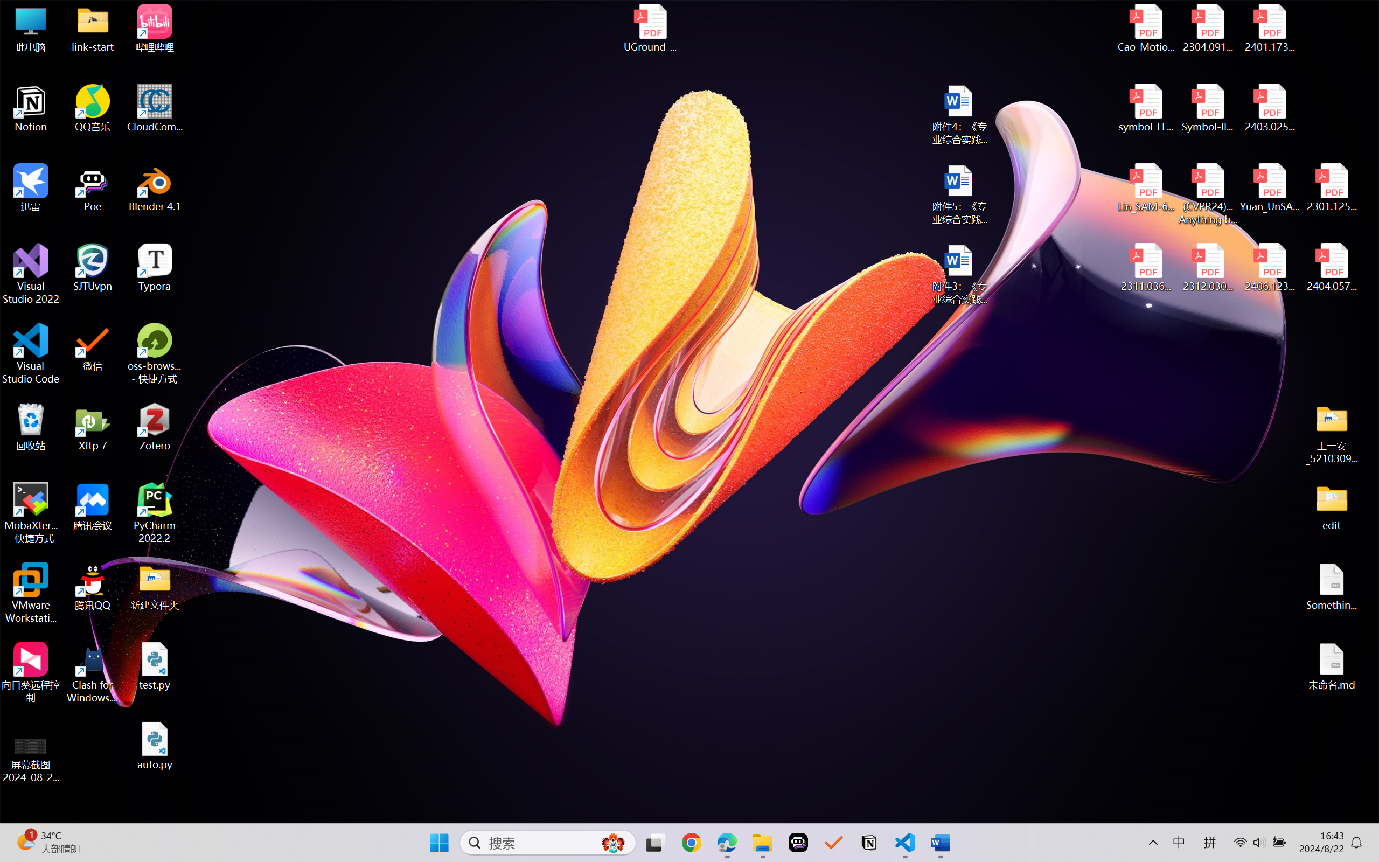  I want to click on edit, so click(1332, 506).